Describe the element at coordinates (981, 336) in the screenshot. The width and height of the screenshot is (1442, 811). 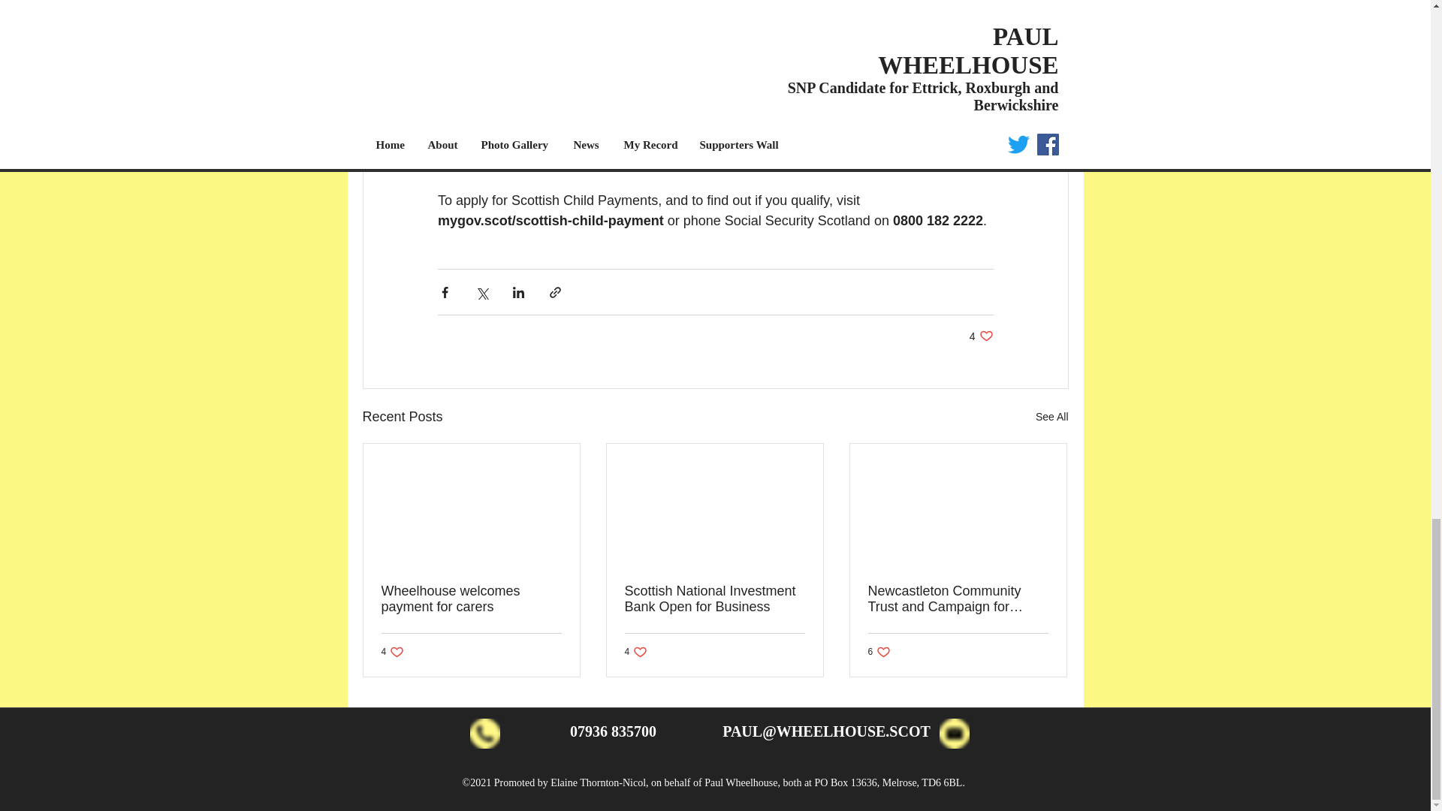
I see `Wheelhouse welcomes payment for carers` at that location.